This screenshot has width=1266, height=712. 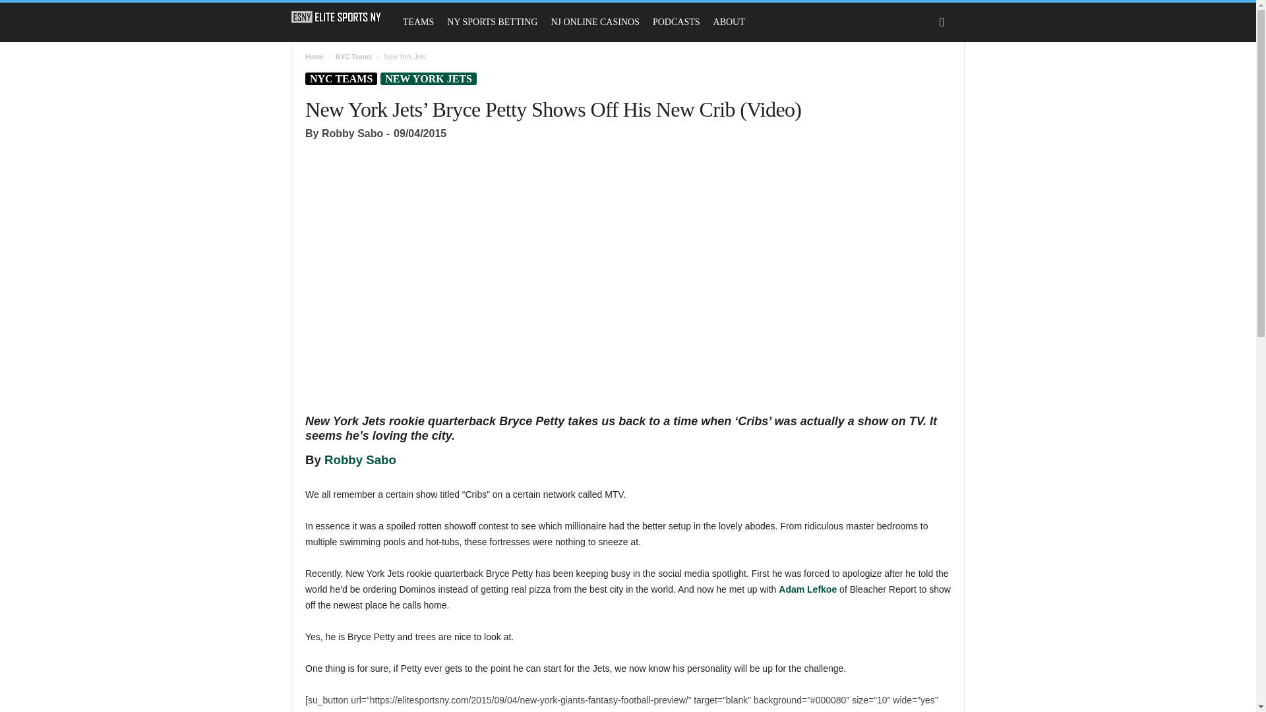 What do you see at coordinates (336, 17) in the screenshot?
I see `Elite Sports NY` at bounding box center [336, 17].